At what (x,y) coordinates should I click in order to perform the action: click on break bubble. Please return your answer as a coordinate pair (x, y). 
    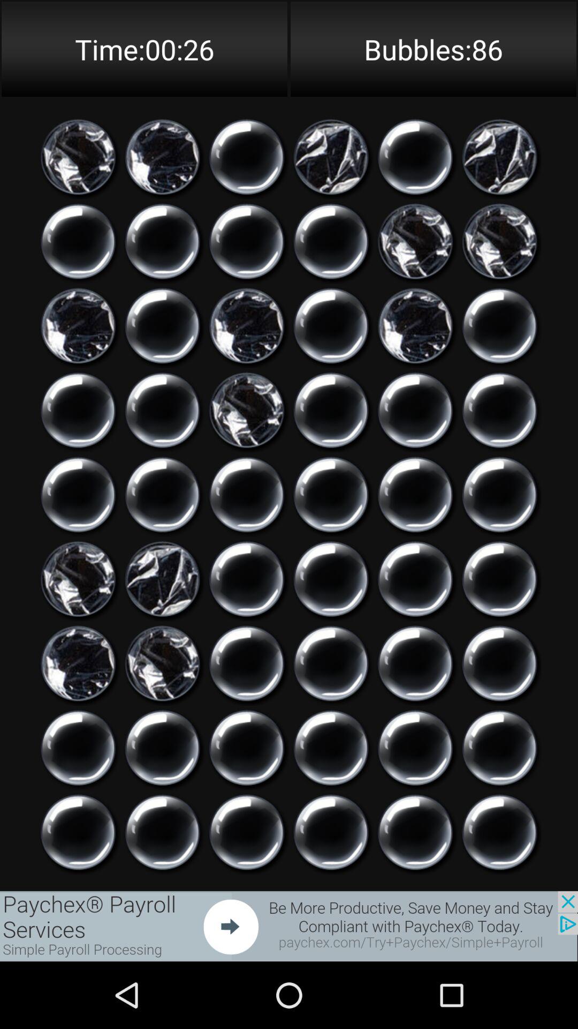
    Looking at the image, I should click on (247, 748).